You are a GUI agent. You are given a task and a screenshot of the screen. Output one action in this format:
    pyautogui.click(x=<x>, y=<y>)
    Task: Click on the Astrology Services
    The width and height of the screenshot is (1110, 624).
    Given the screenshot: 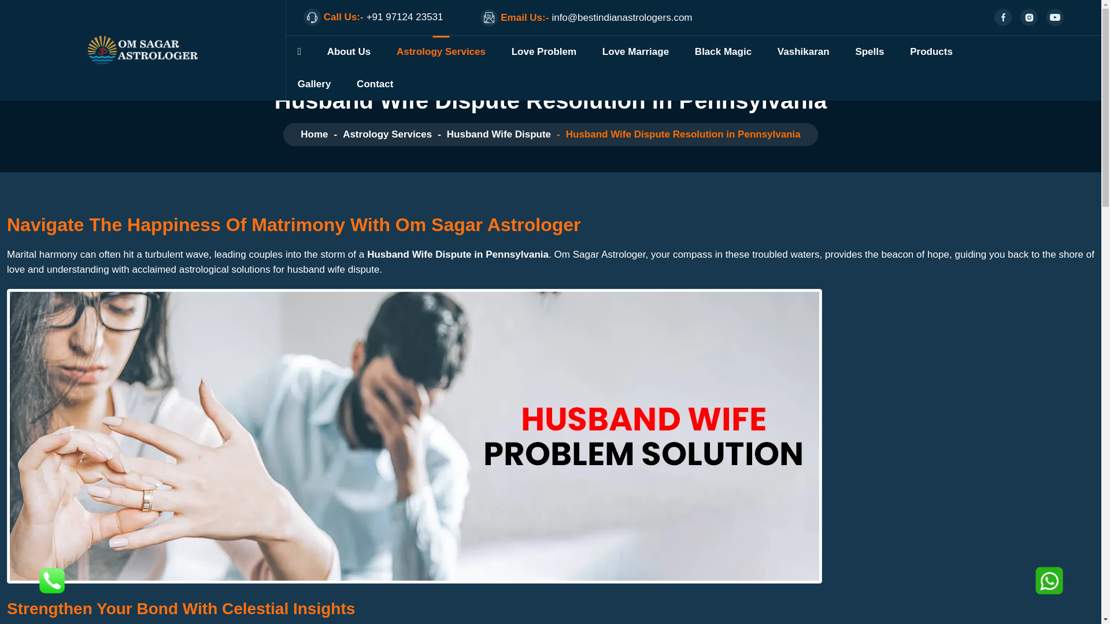 What is the action you would take?
    pyautogui.click(x=441, y=51)
    